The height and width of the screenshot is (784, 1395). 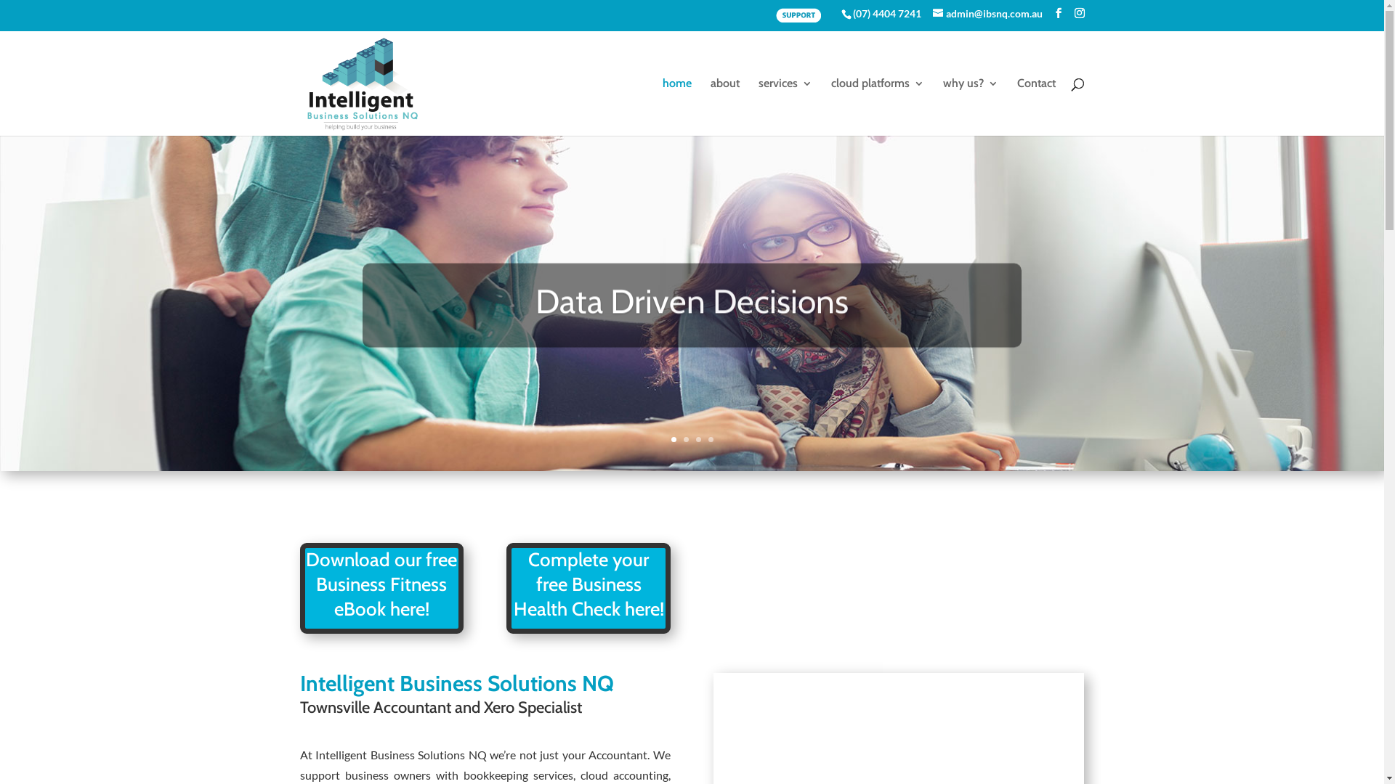 What do you see at coordinates (711, 440) in the screenshot?
I see `4` at bounding box center [711, 440].